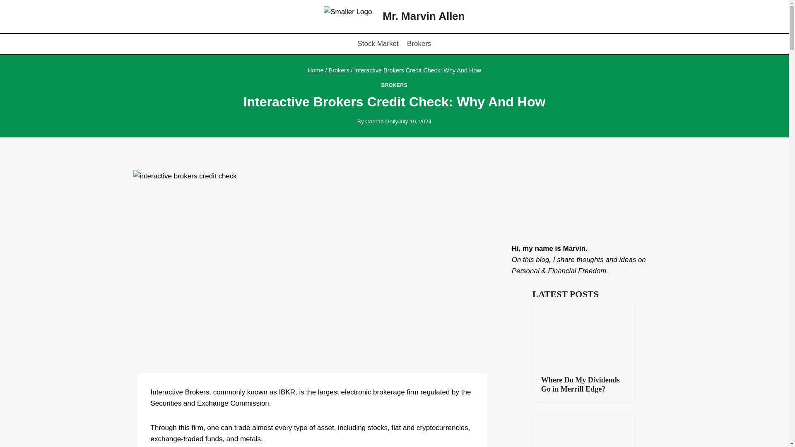  I want to click on Where Is Interactive Brokers Server Location 10, so click(583, 431).